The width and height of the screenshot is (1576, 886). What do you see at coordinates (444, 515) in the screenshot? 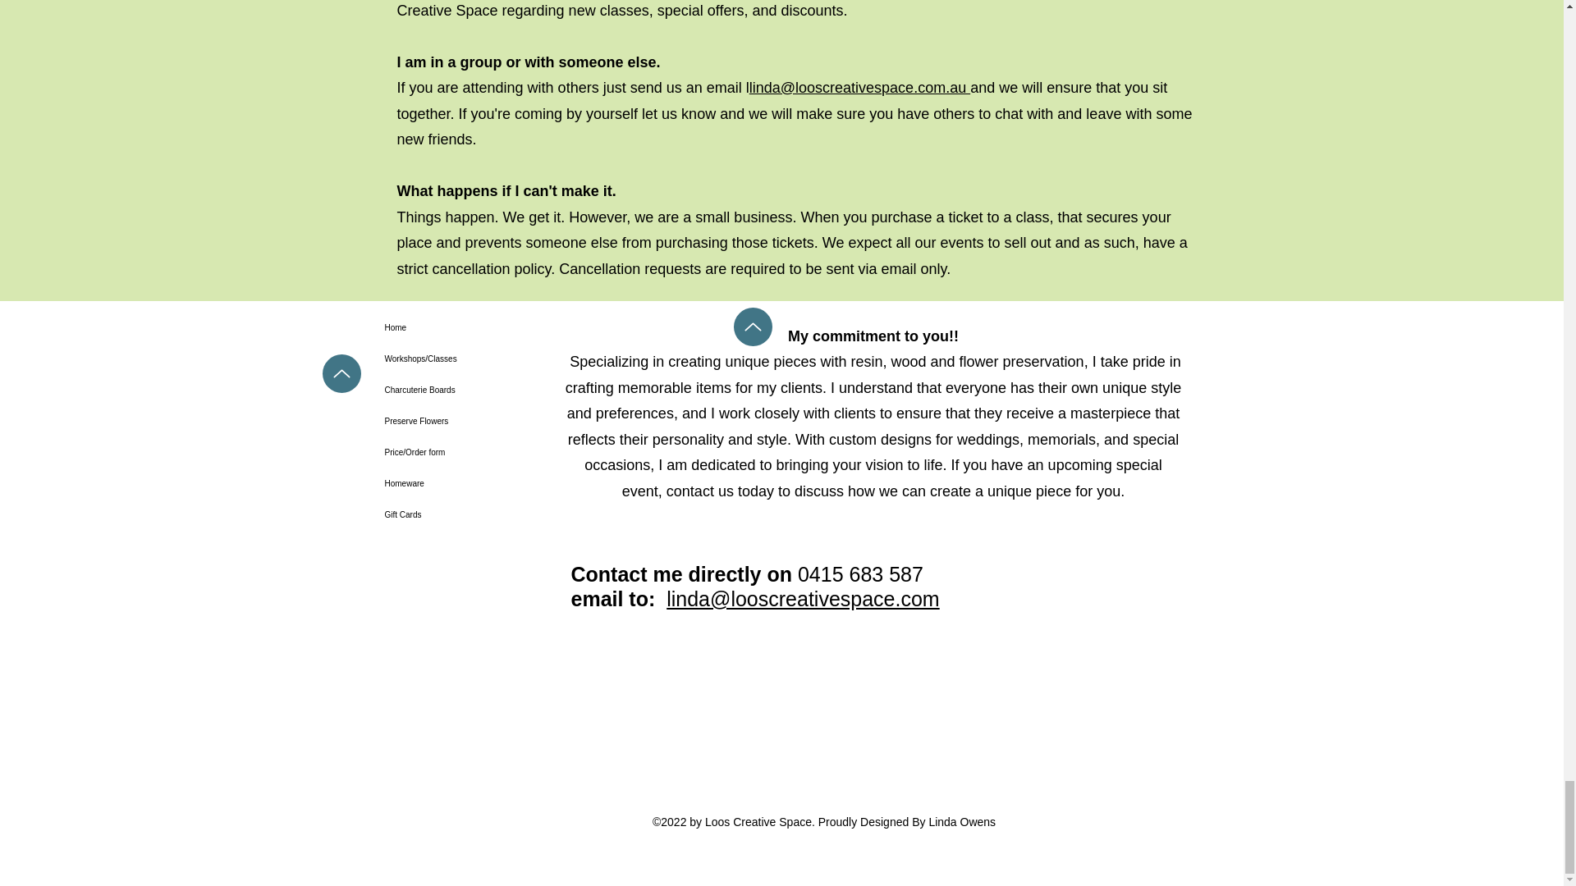
I see `Gift Cards` at bounding box center [444, 515].